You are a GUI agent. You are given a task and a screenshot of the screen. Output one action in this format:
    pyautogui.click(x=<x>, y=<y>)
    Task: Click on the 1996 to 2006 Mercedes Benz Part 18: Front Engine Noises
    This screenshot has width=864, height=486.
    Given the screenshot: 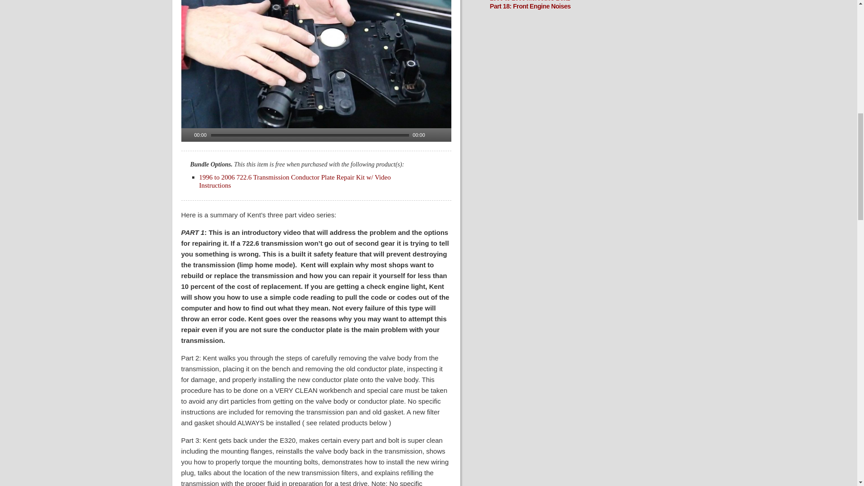 What is the action you would take?
    pyautogui.click(x=530, y=4)
    